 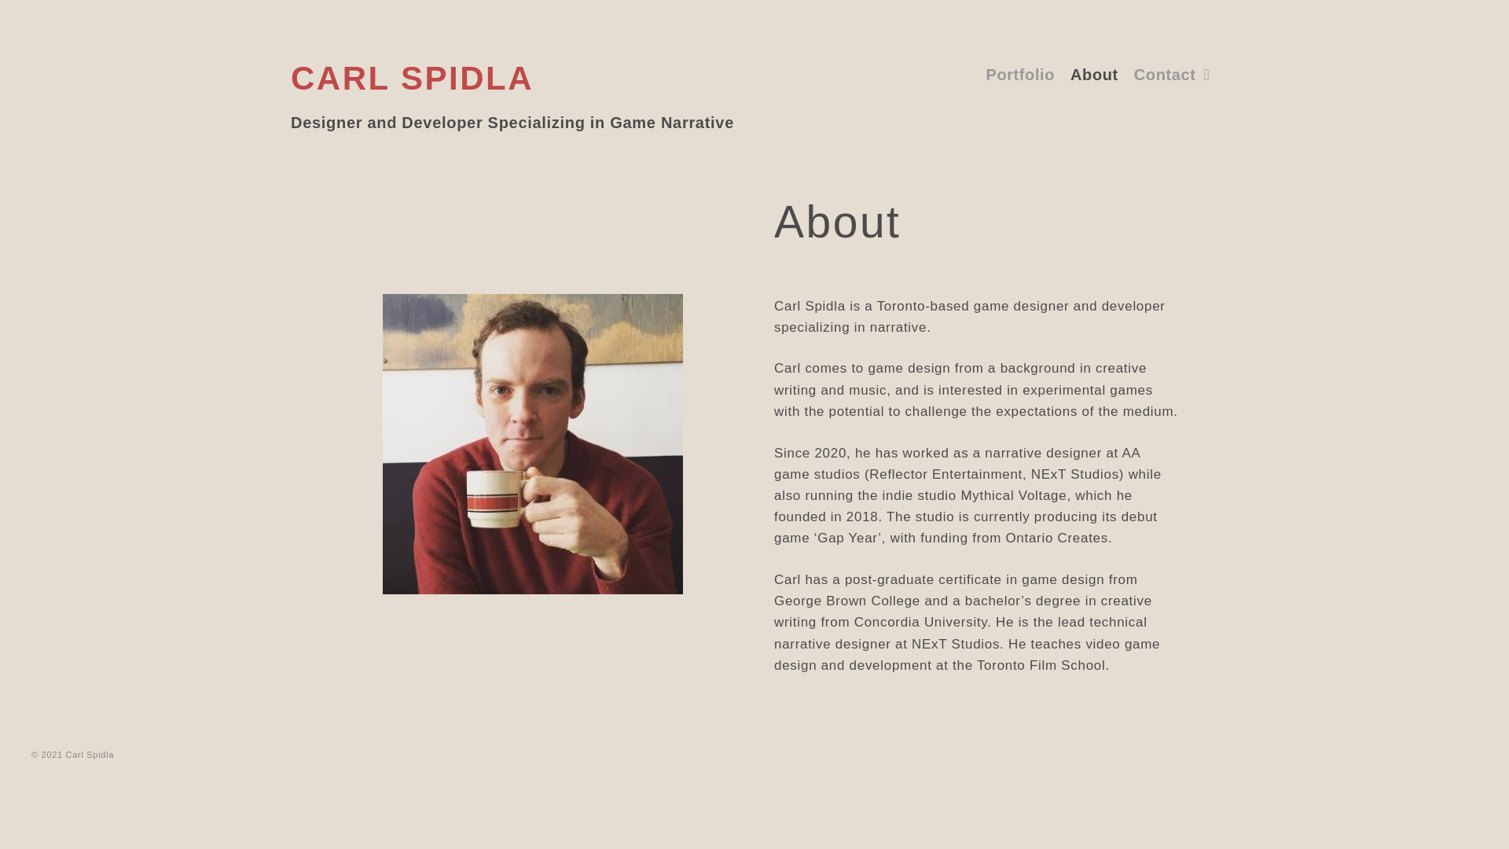 I want to click on Contact, so click(x=1171, y=74).